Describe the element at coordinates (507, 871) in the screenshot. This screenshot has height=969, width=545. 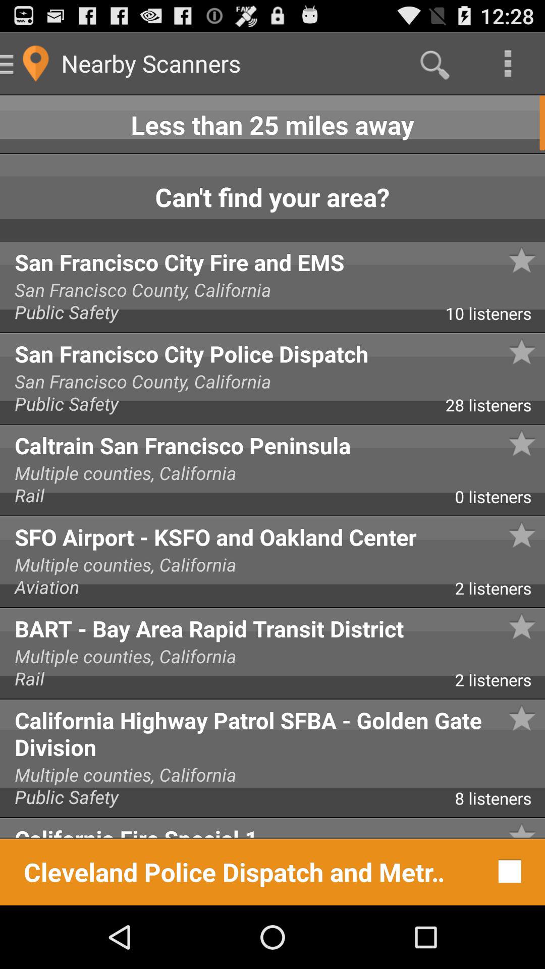
I see `select icon to the right of the cleveland police dispatch button` at that location.